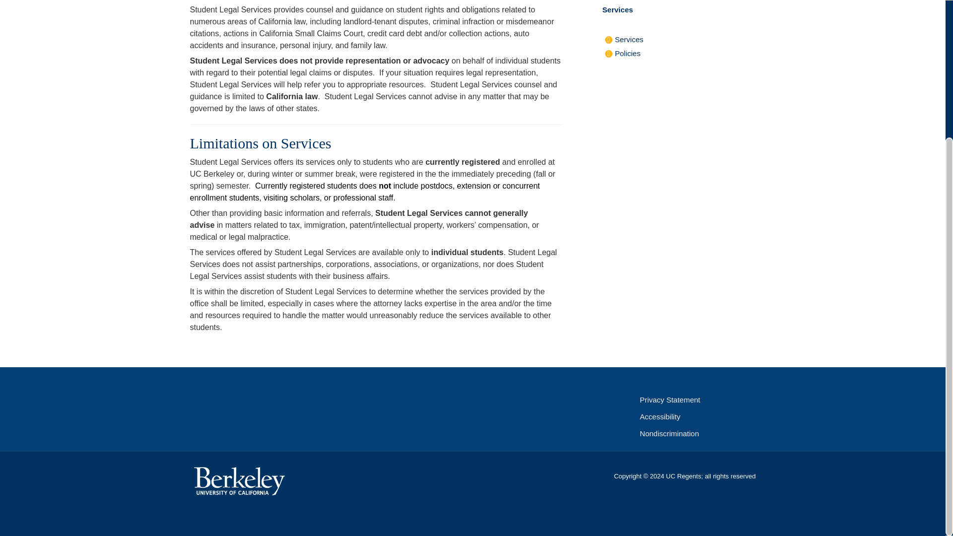  Describe the element at coordinates (678, 400) in the screenshot. I see `Privacy Statement` at that location.